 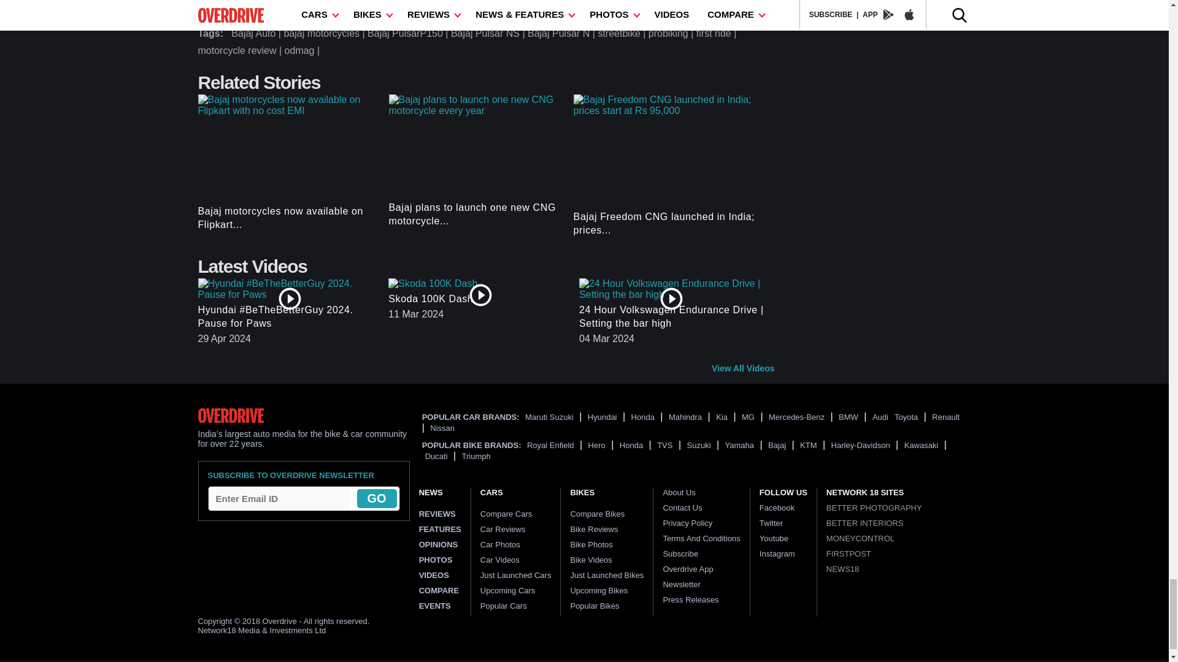 I want to click on Bajaj PulsarP150, so click(x=409, y=34).